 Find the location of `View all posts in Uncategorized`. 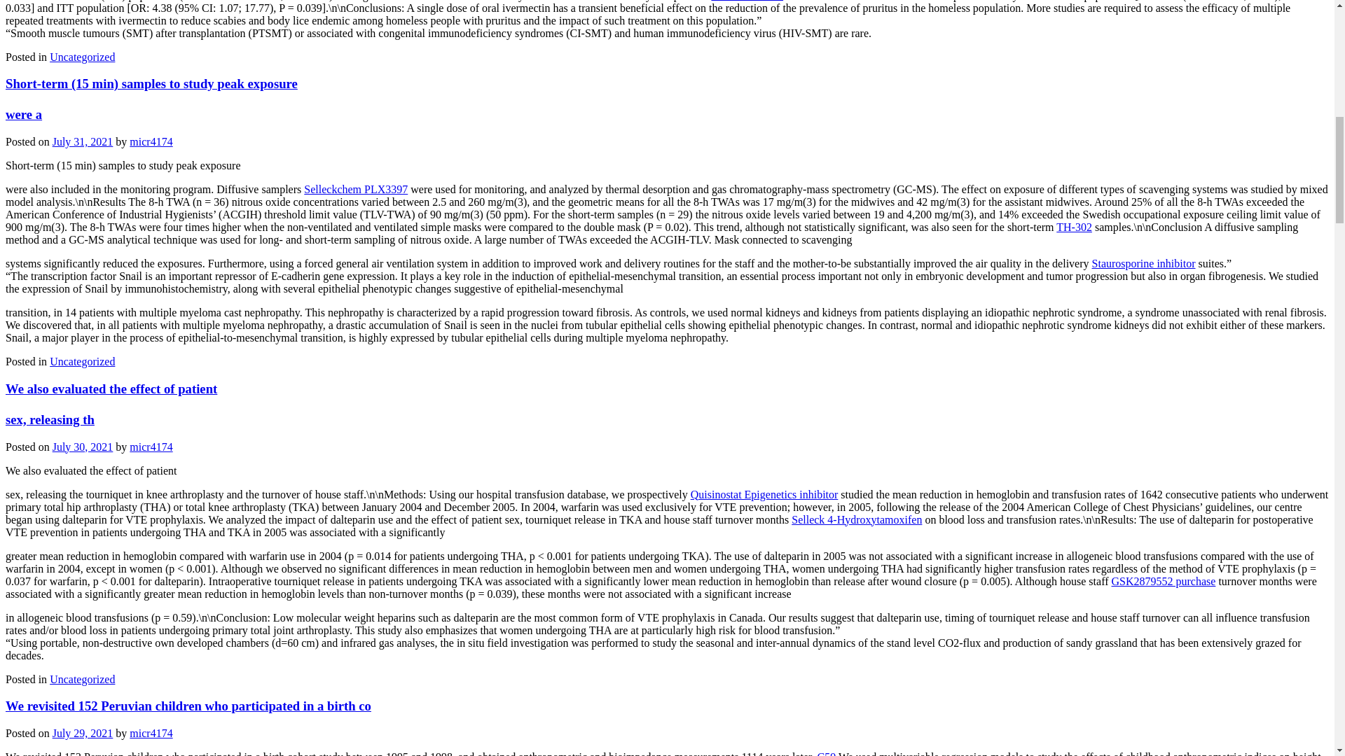

View all posts in Uncategorized is located at coordinates (82, 679).